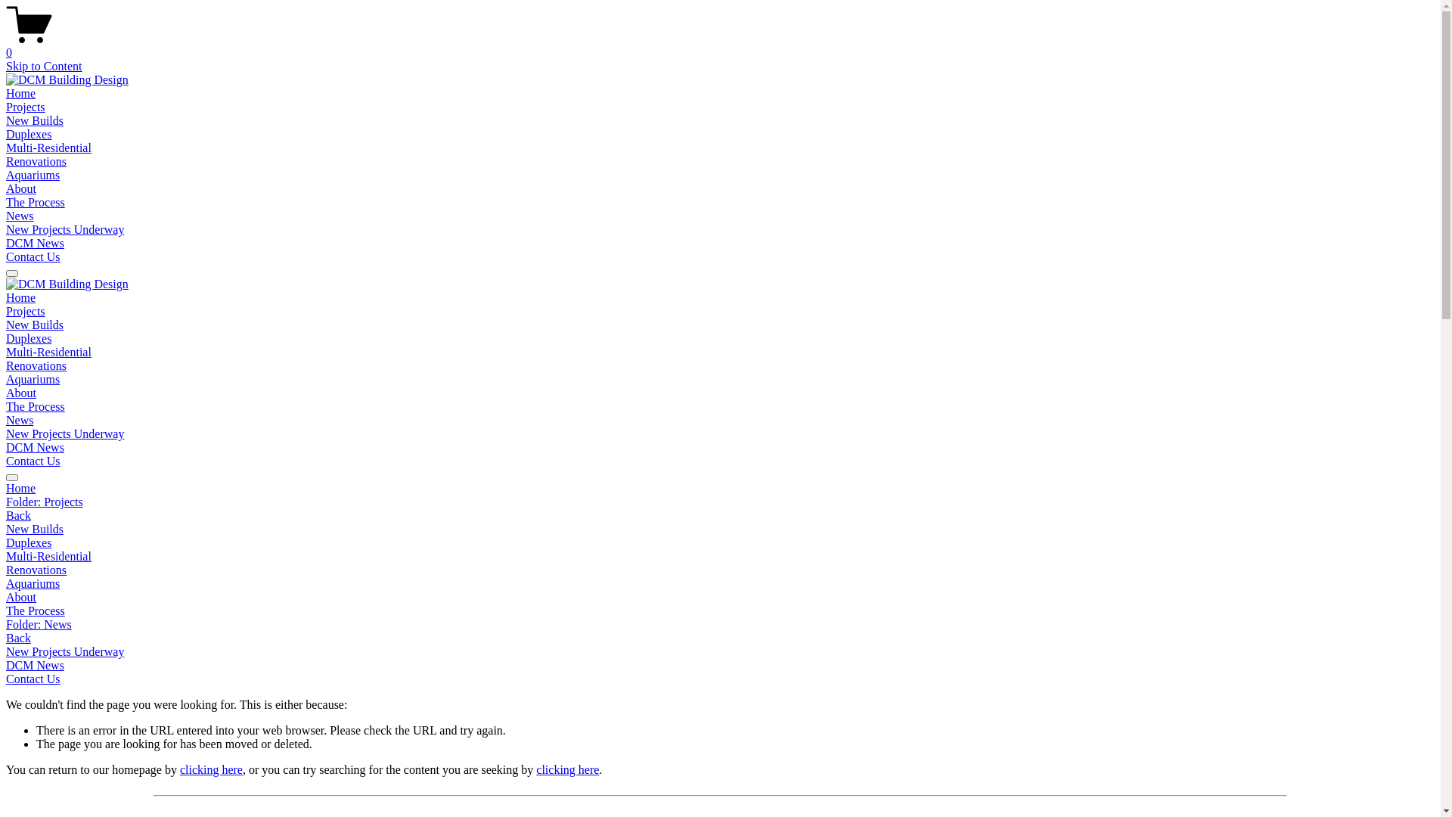 The height and width of the screenshot is (817, 1452). I want to click on About, so click(21, 189).